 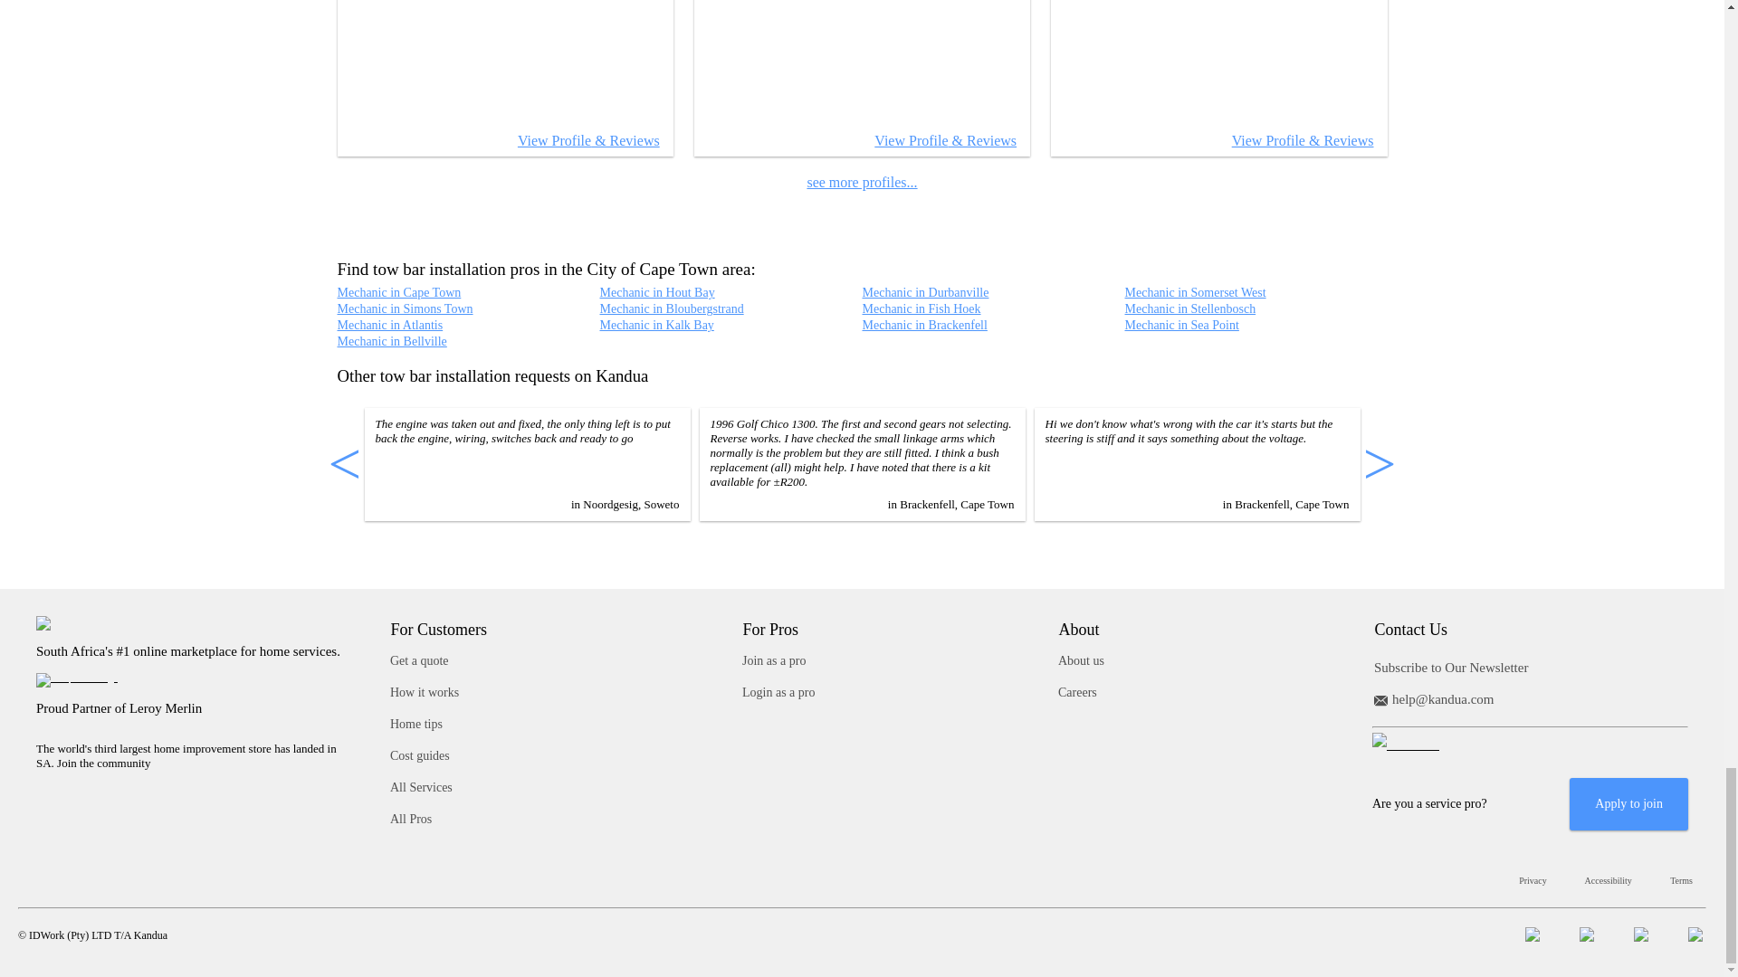 What do you see at coordinates (398, 292) in the screenshot?
I see `Mechanic in Cape Town` at bounding box center [398, 292].